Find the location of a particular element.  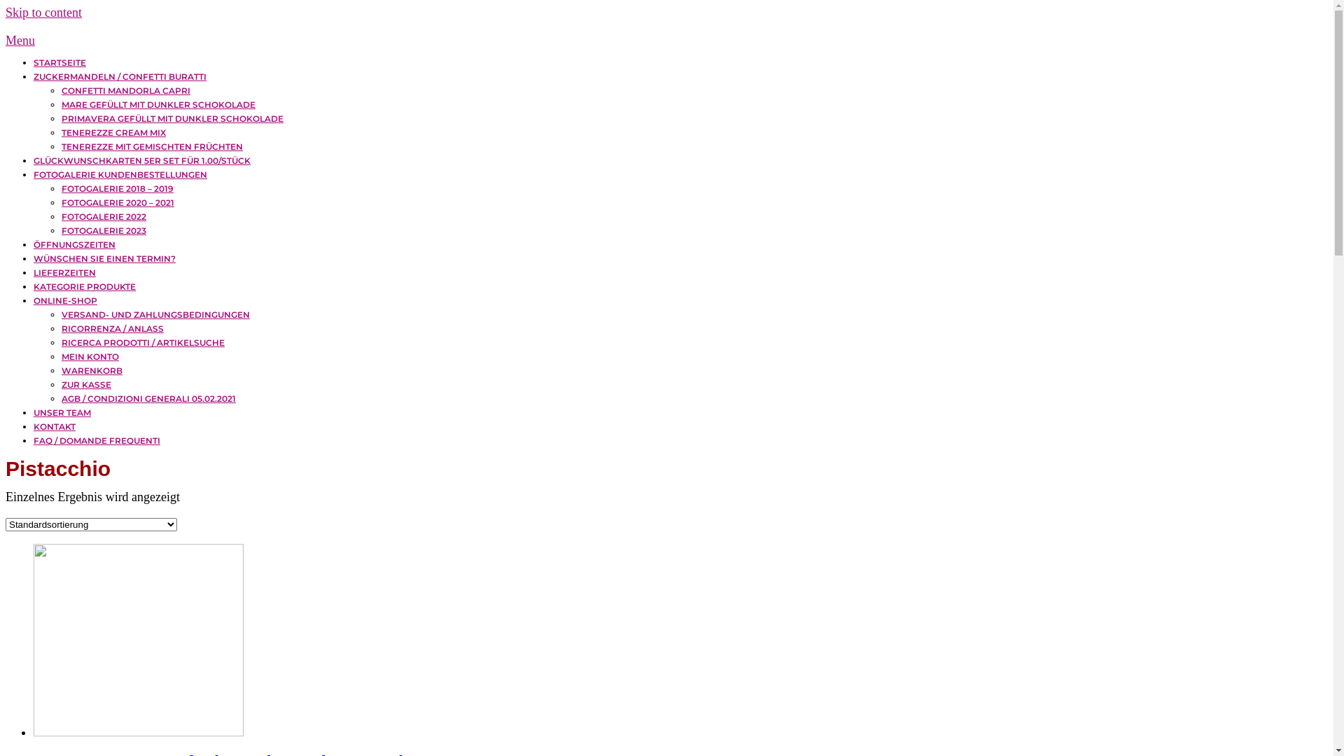

FAQ / DOMANDE FREQUENTI is located at coordinates (97, 441).